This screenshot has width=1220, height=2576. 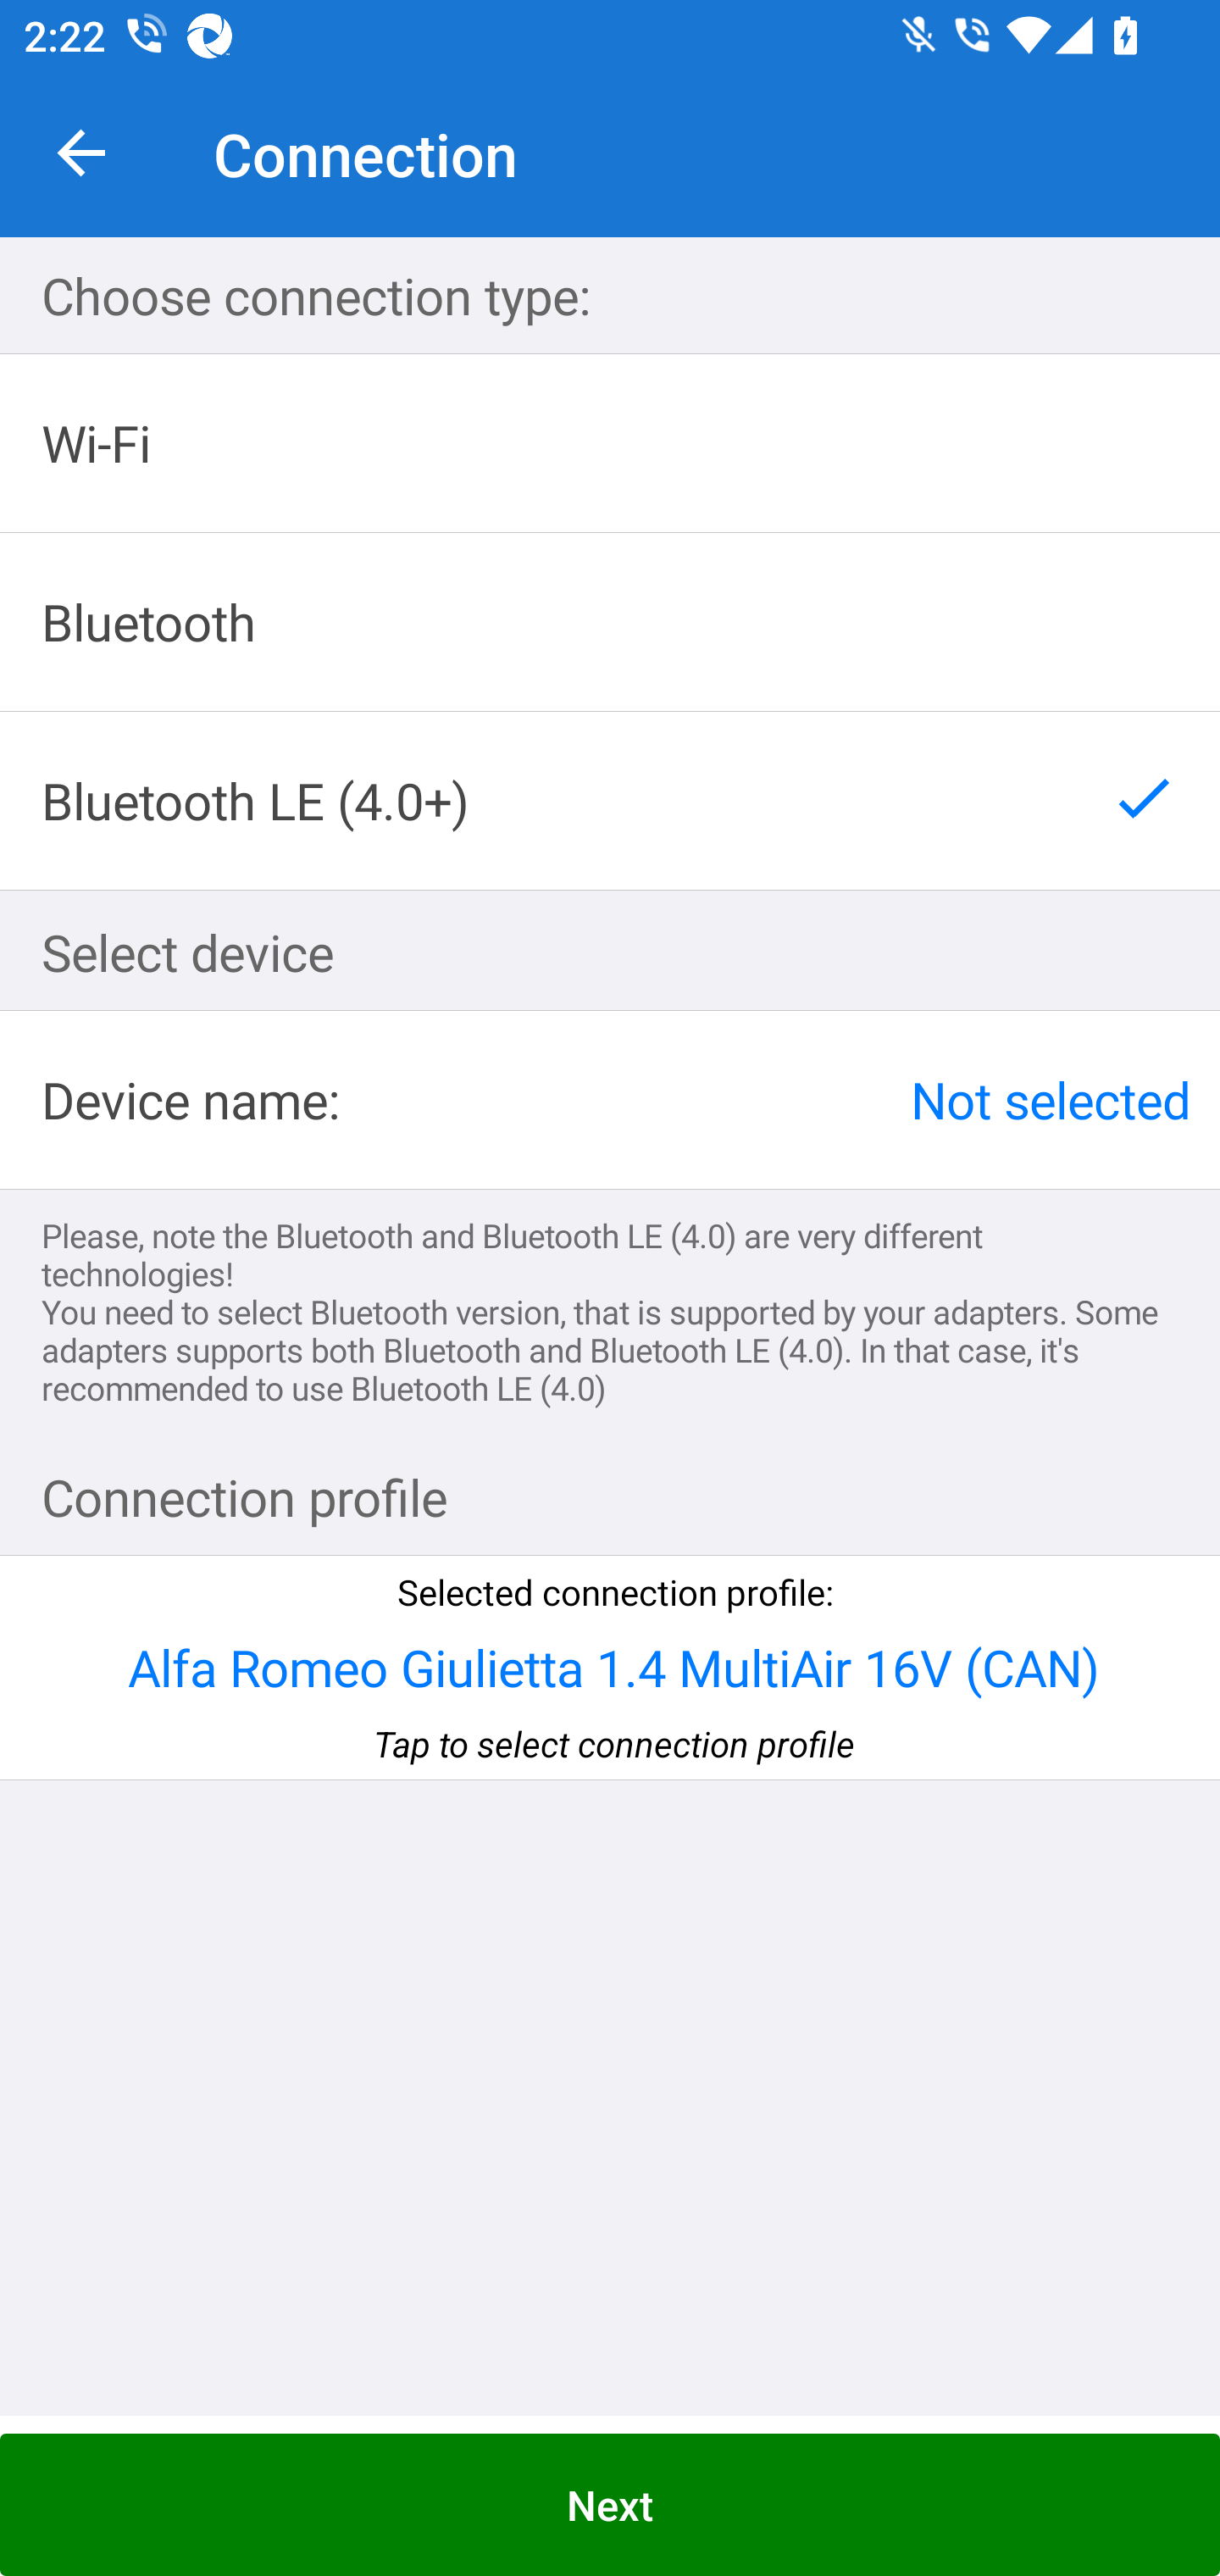 I want to click on Bluetooth, so click(x=610, y=622).